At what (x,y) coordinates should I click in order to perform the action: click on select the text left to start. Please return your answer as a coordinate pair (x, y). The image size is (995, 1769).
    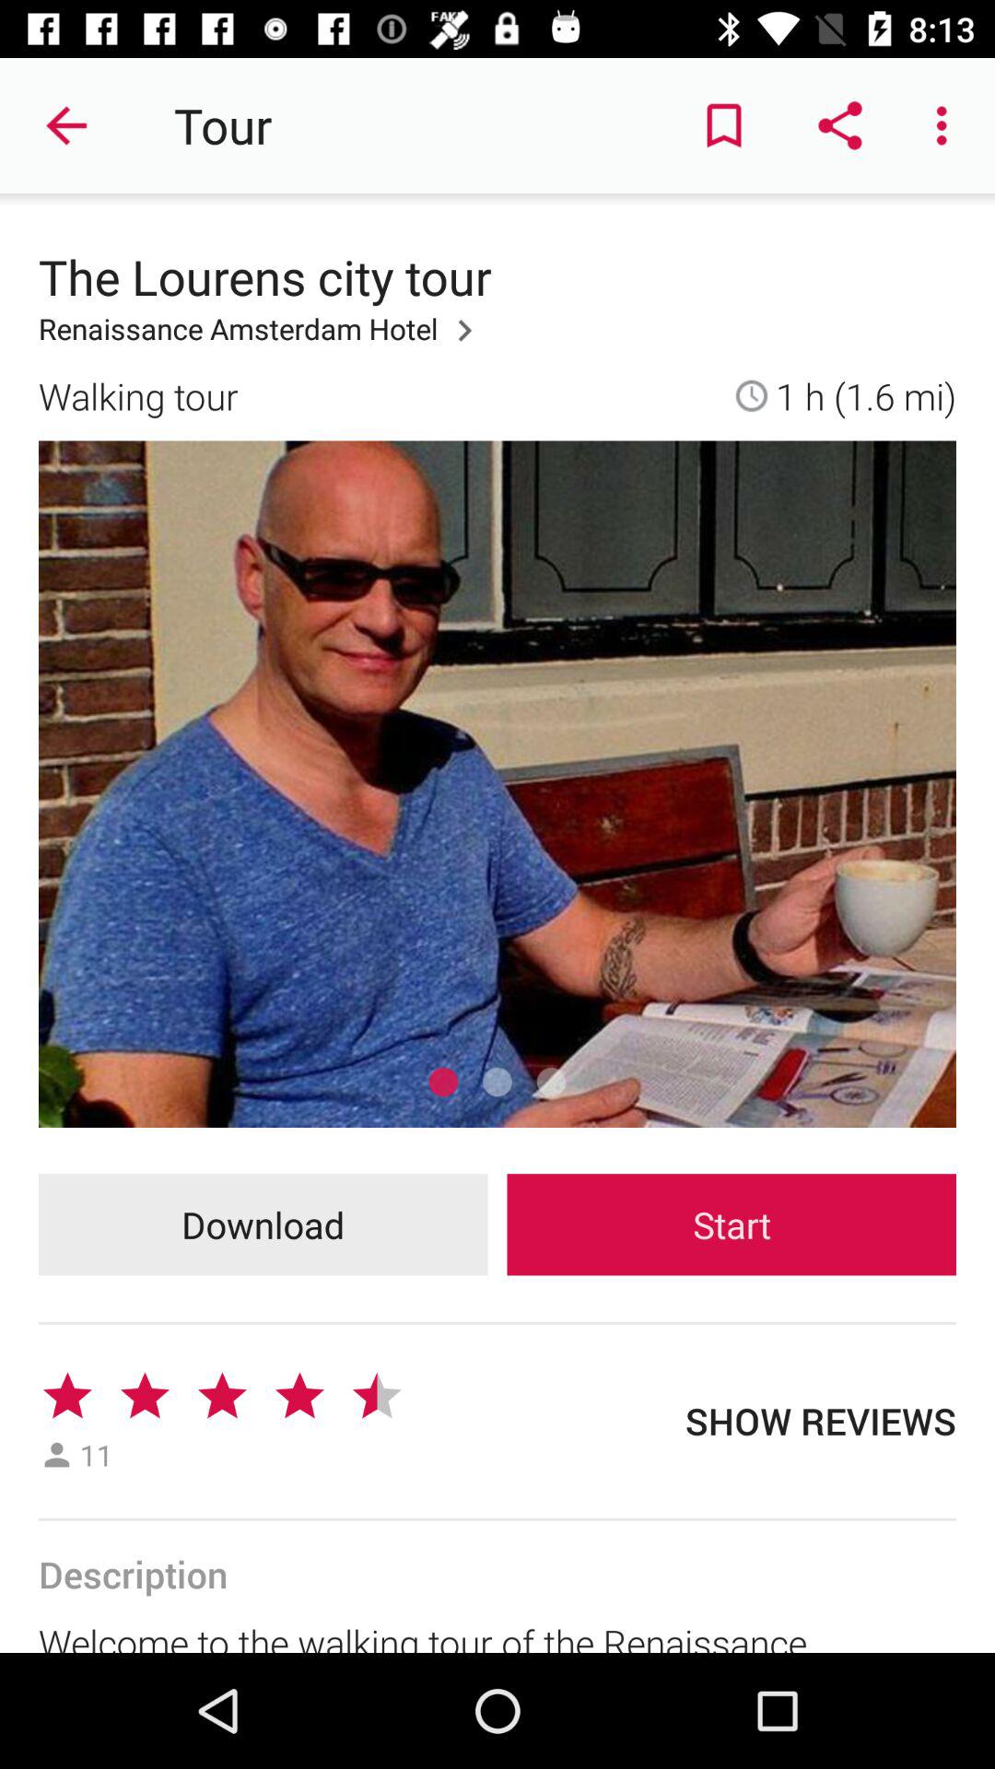
    Looking at the image, I should click on (263, 1225).